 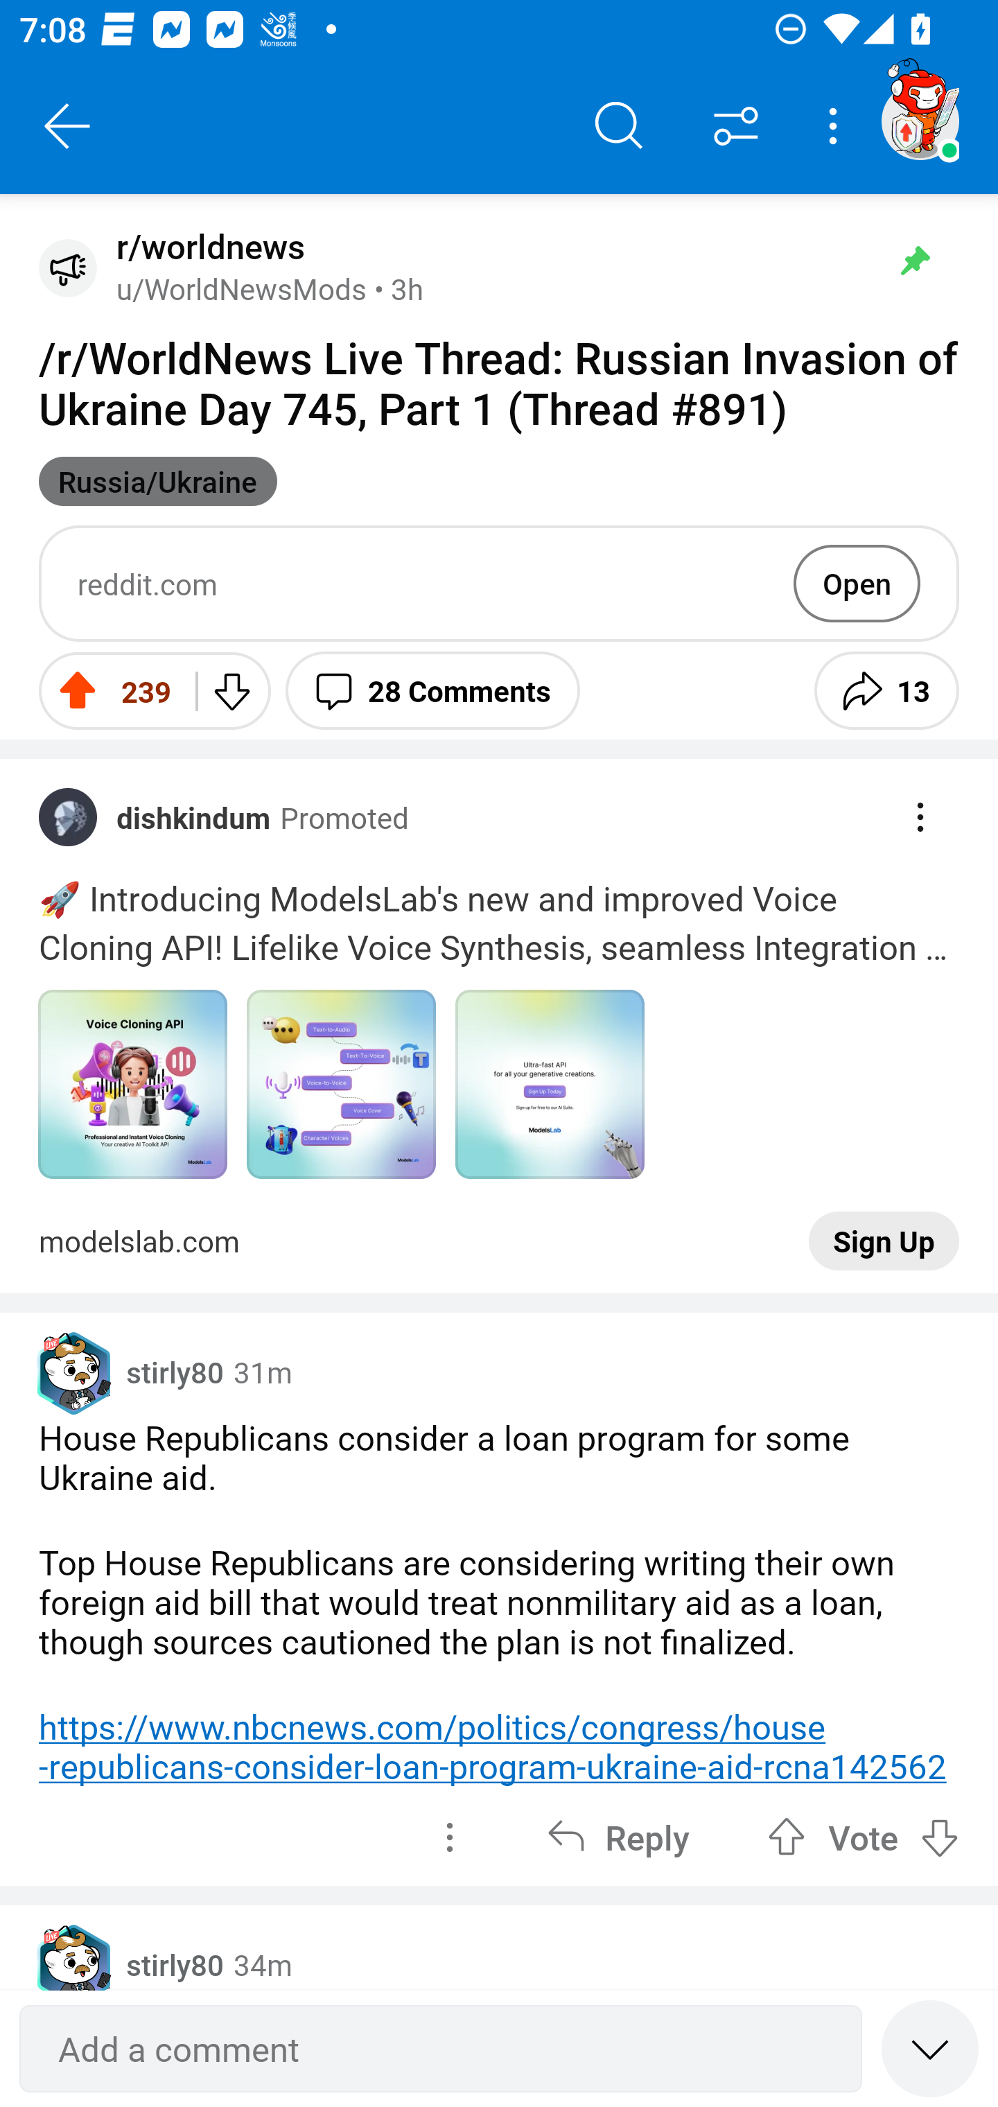 What do you see at coordinates (68, 126) in the screenshot?
I see `Back` at bounding box center [68, 126].